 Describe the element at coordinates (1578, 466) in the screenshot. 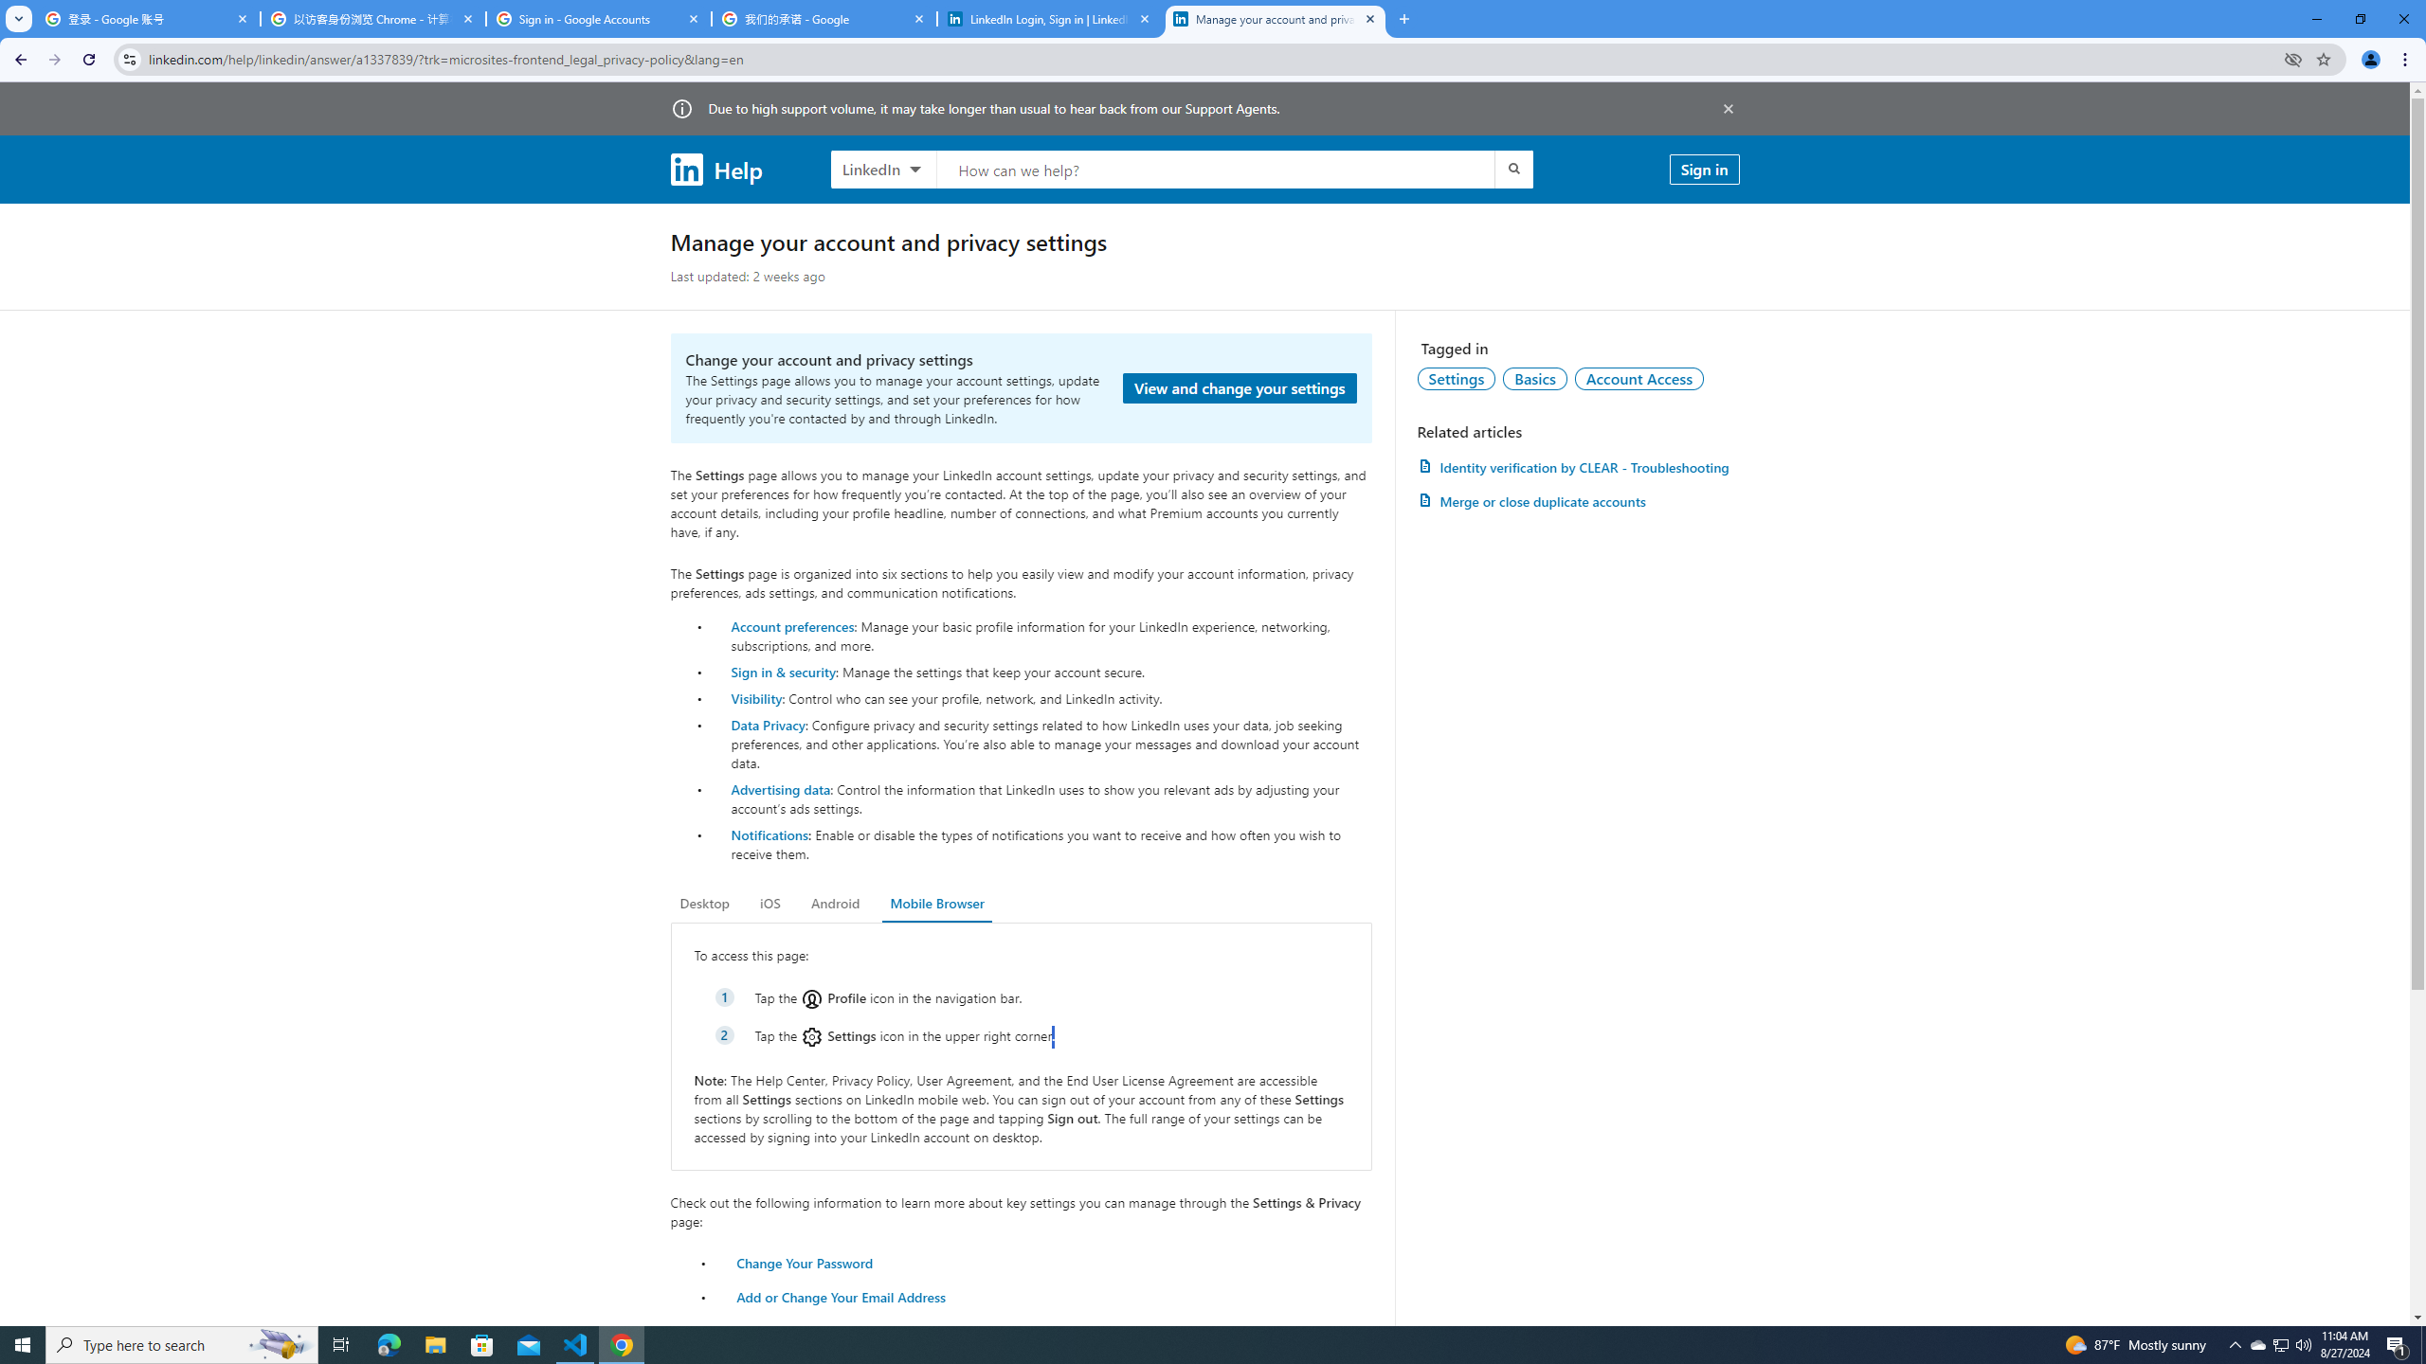

I see `AutomationID: article-link-a1457505` at that location.